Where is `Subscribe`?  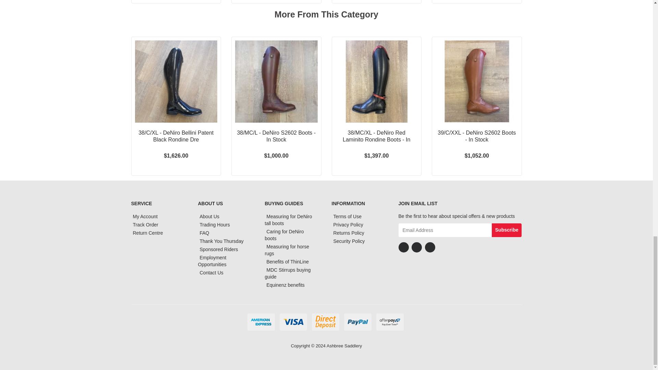 Subscribe is located at coordinates (507, 230).